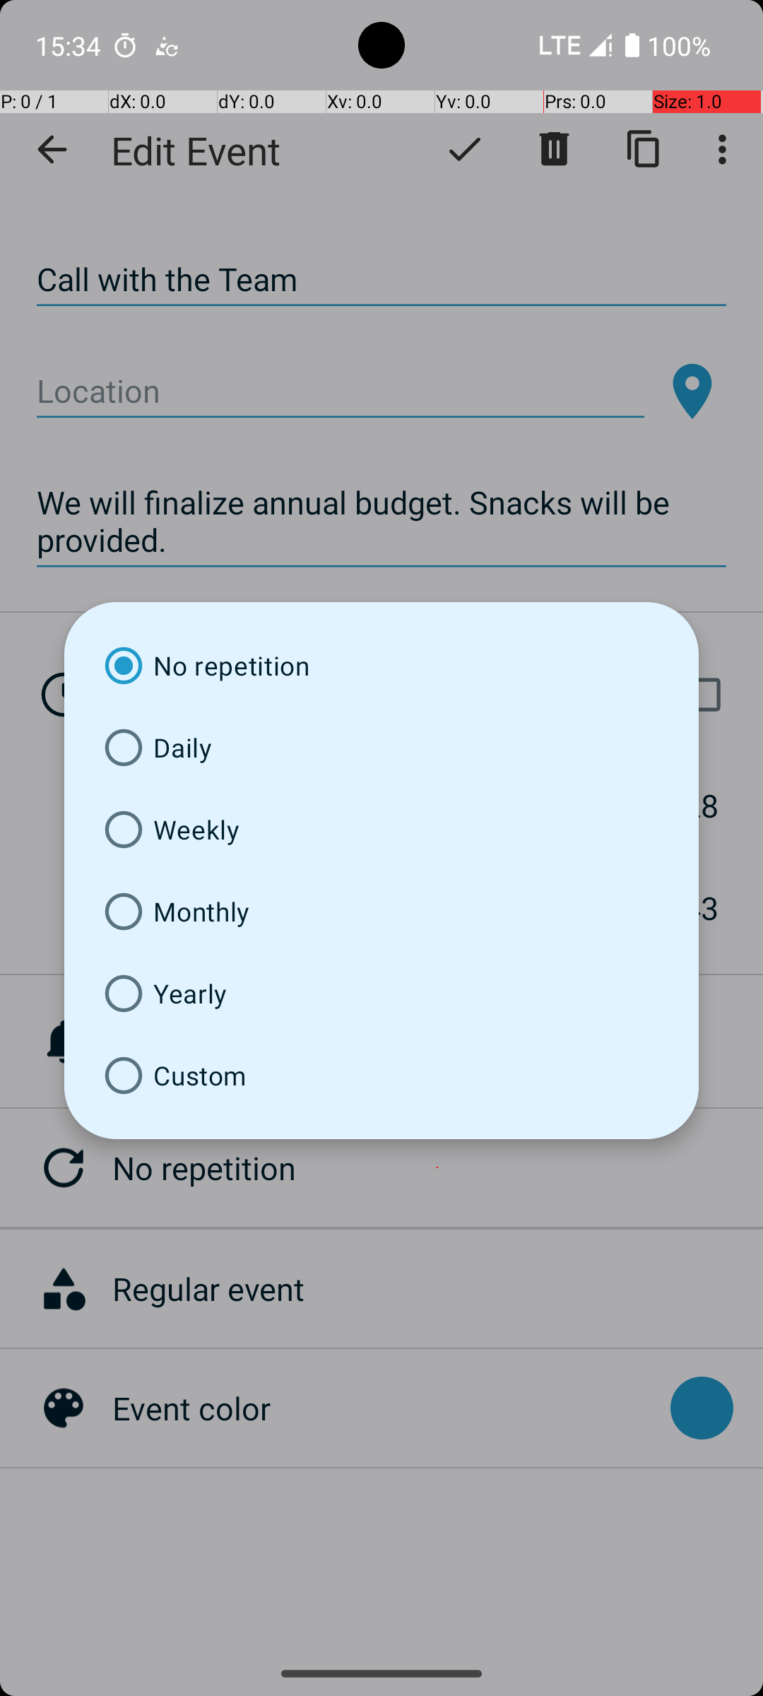  Describe the element at coordinates (381, 830) in the screenshot. I see `Weekly` at that location.